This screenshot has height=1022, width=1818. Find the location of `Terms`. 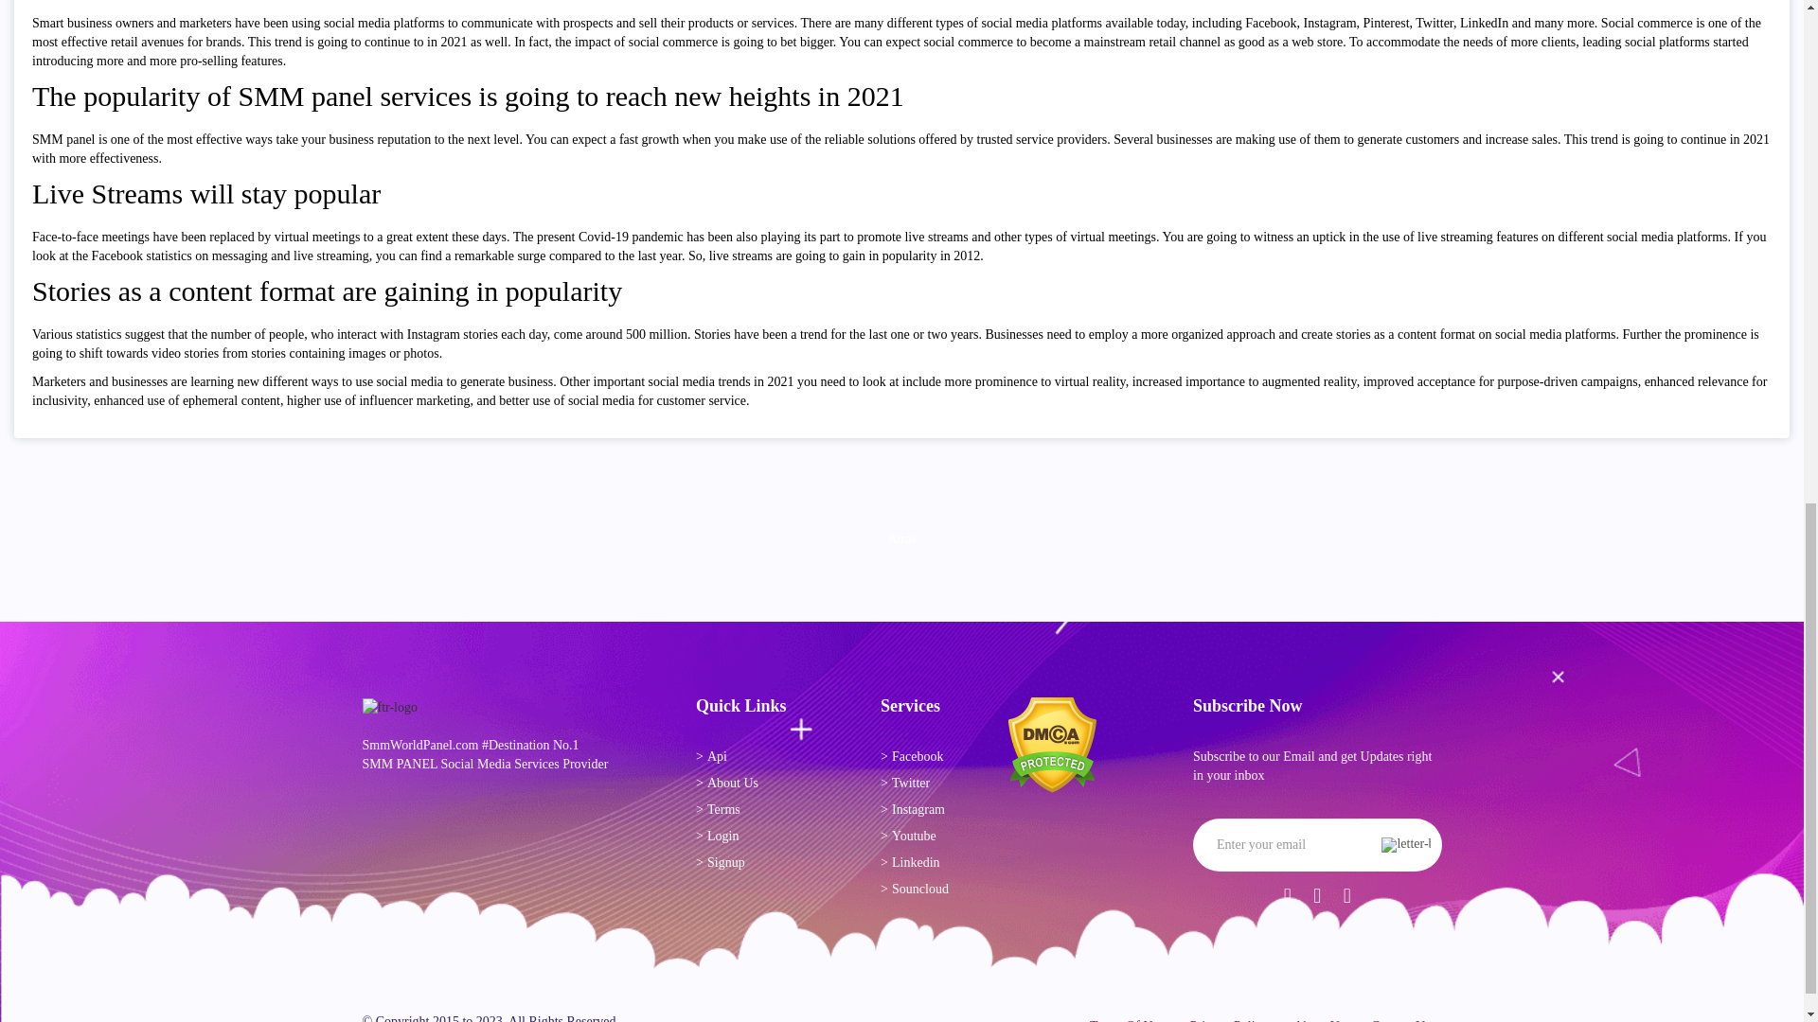

Terms is located at coordinates (746, 810).